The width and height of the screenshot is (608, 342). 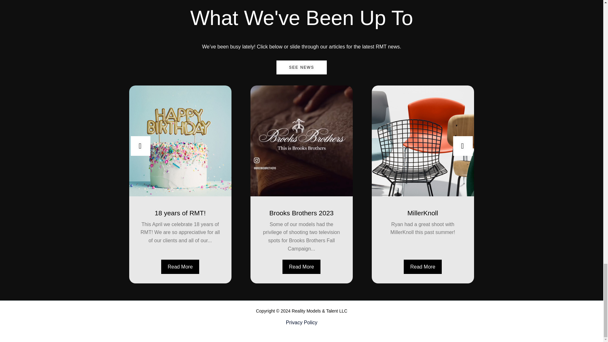 I want to click on 18 years of RMT!, so click(x=180, y=212).